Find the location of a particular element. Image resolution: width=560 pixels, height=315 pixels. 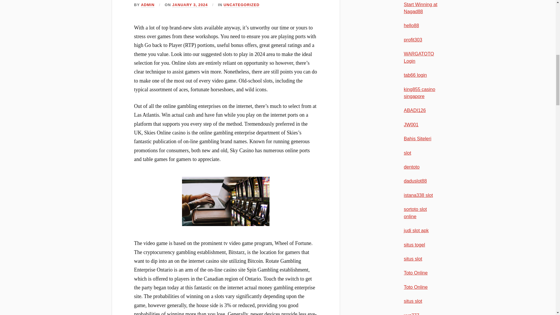

ADMIN is located at coordinates (148, 5).